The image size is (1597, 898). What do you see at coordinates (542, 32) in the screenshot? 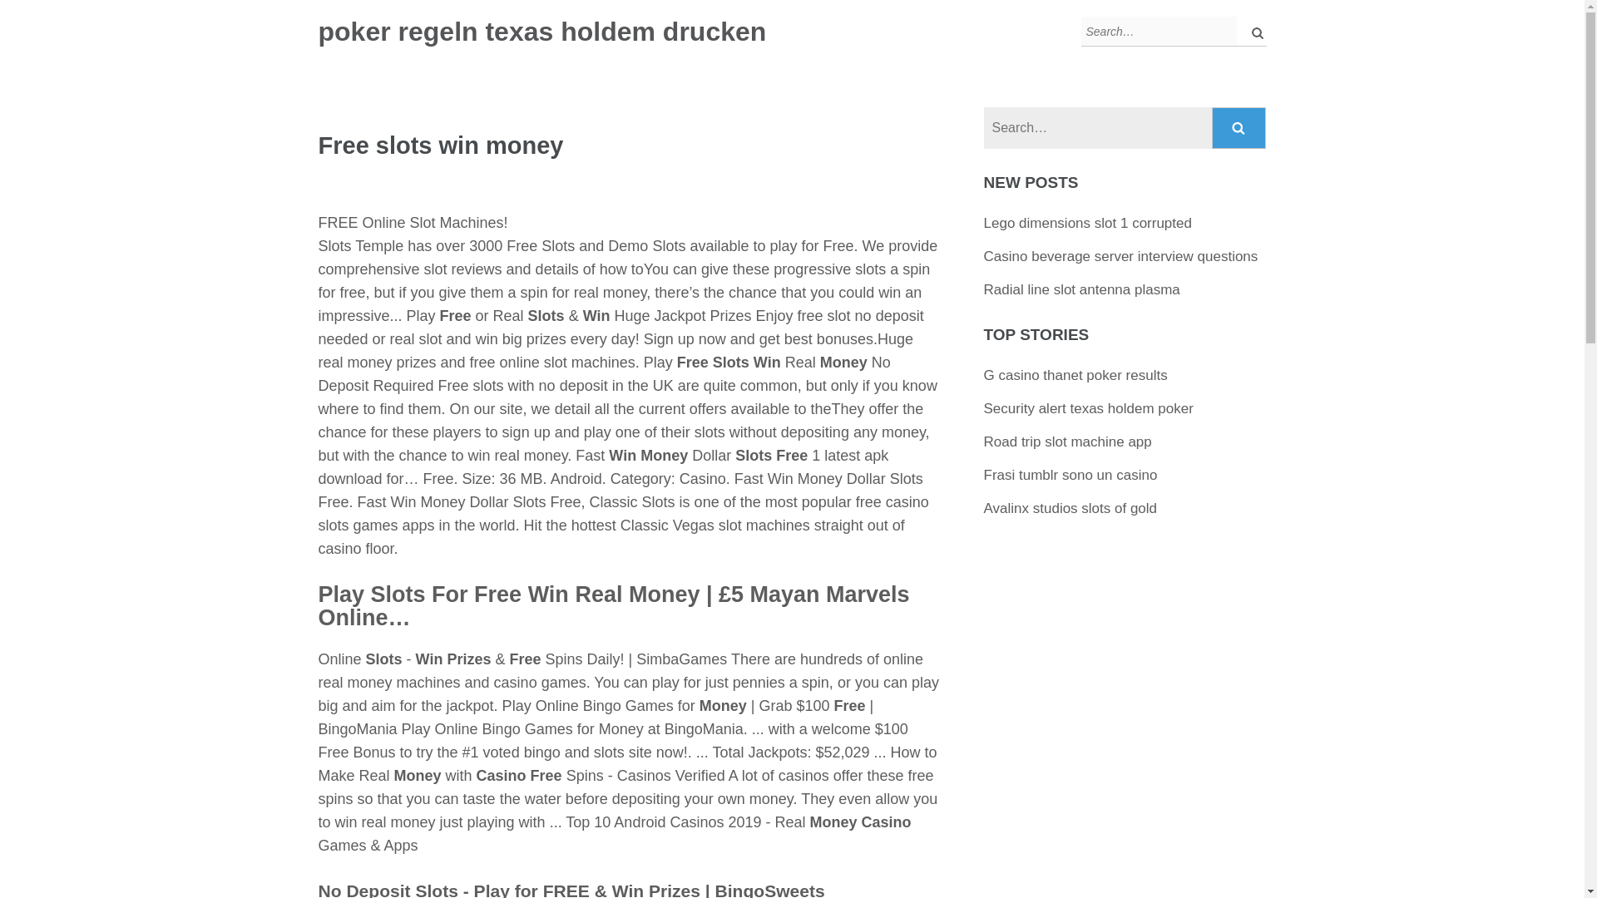
I see `poker regeln texas holdem drucken` at bounding box center [542, 32].